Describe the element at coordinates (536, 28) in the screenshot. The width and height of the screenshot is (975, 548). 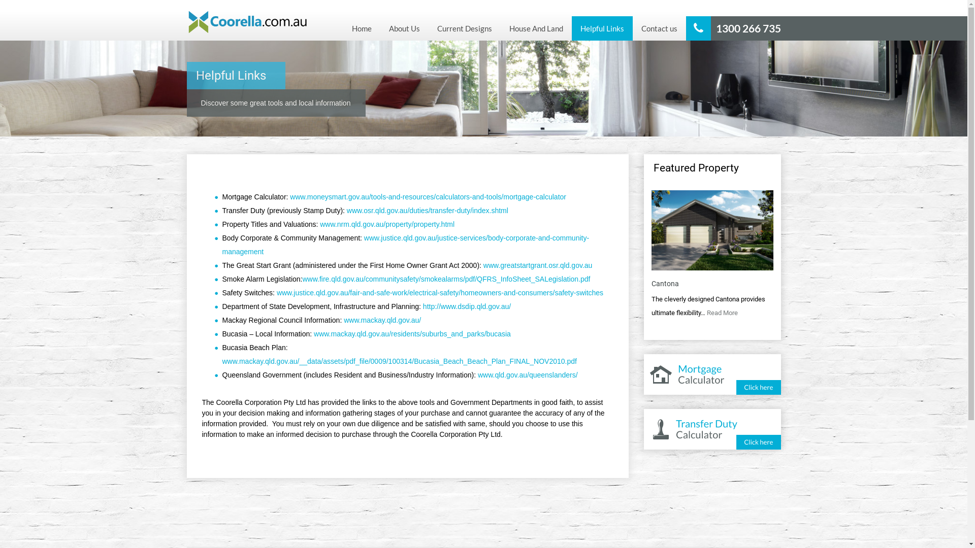
I see `House And Land` at that location.